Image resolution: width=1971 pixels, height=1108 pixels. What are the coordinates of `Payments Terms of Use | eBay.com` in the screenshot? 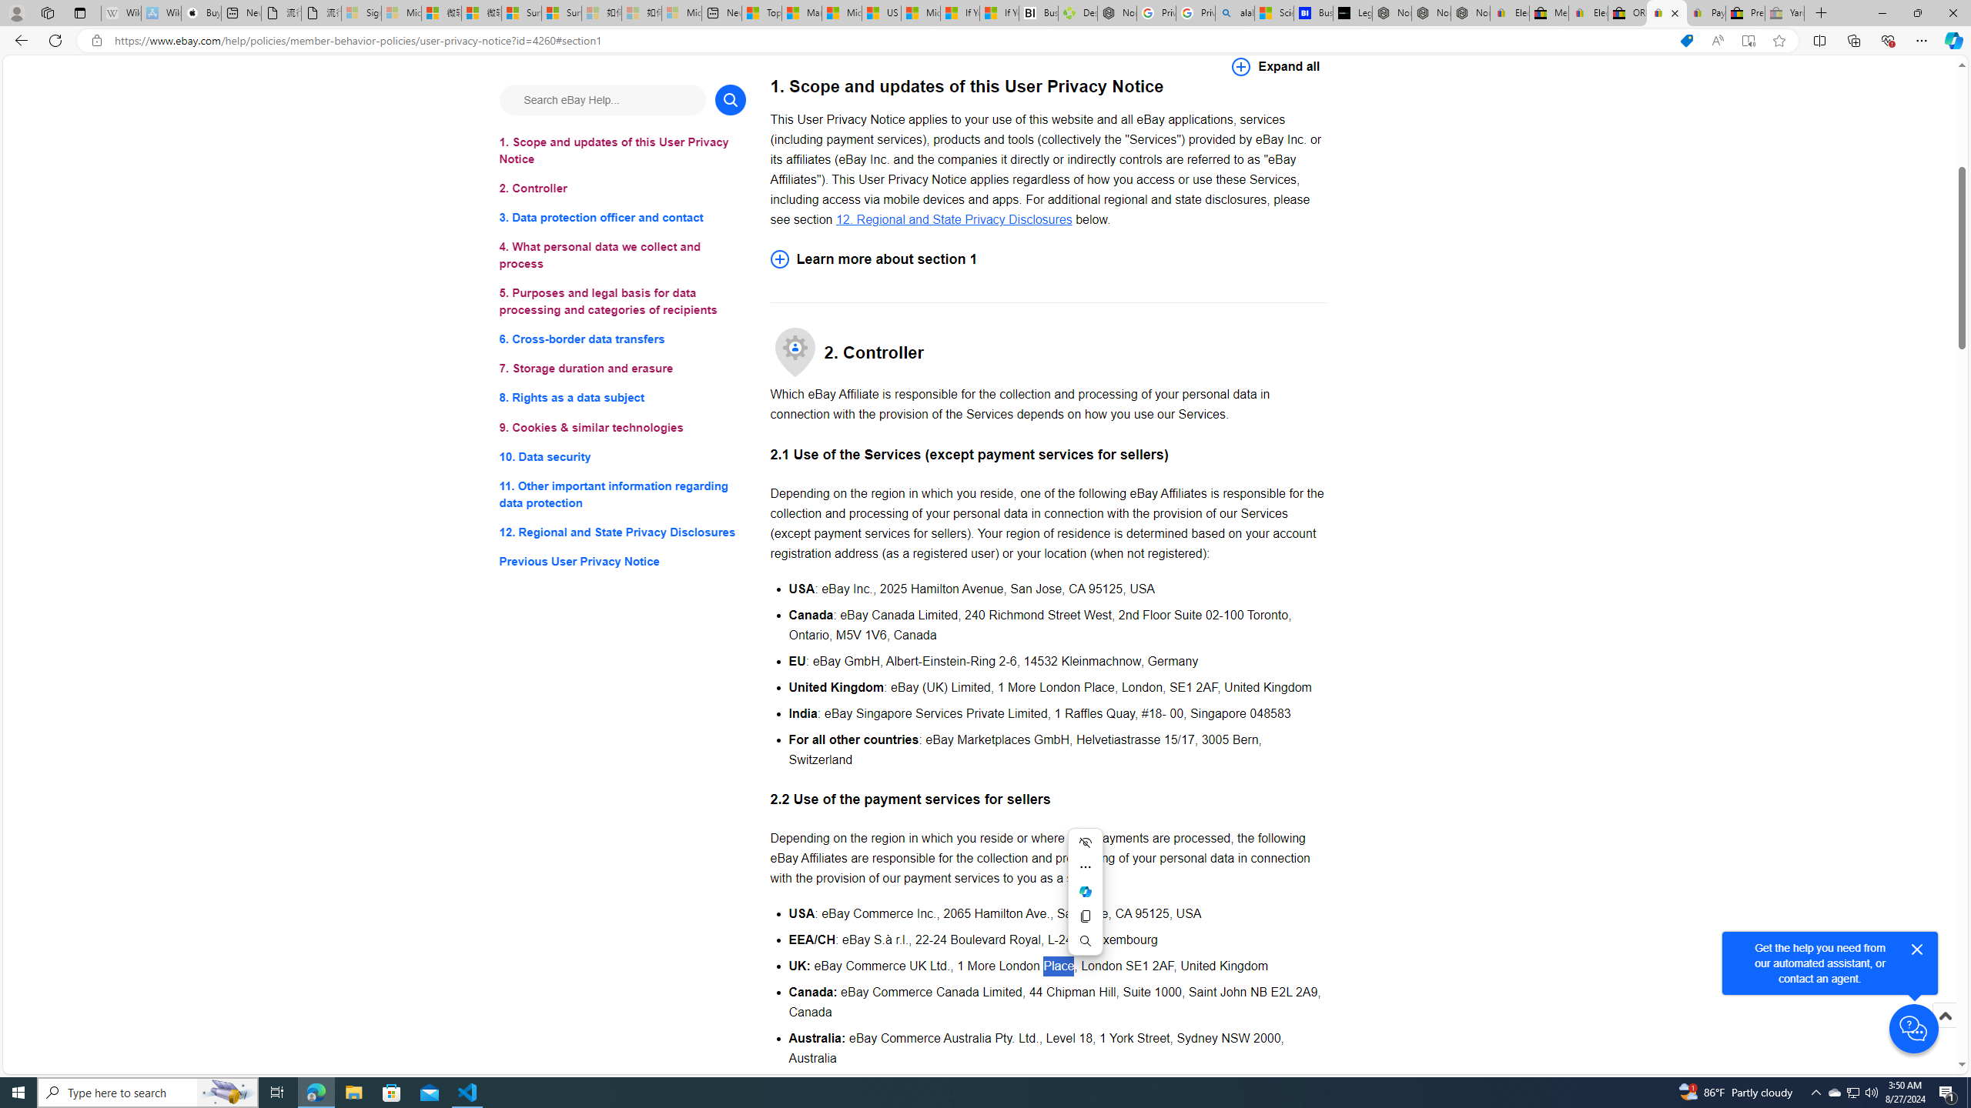 It's located at (1706, 13).